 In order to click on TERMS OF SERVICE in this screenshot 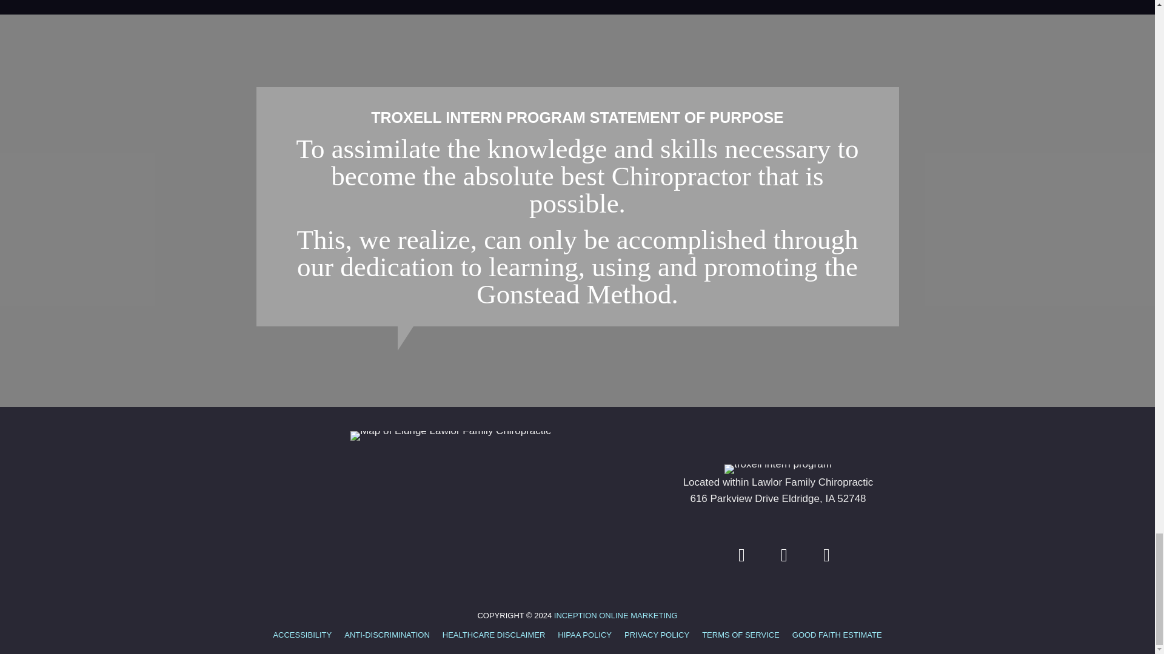, I will do `click(741, 636)`.